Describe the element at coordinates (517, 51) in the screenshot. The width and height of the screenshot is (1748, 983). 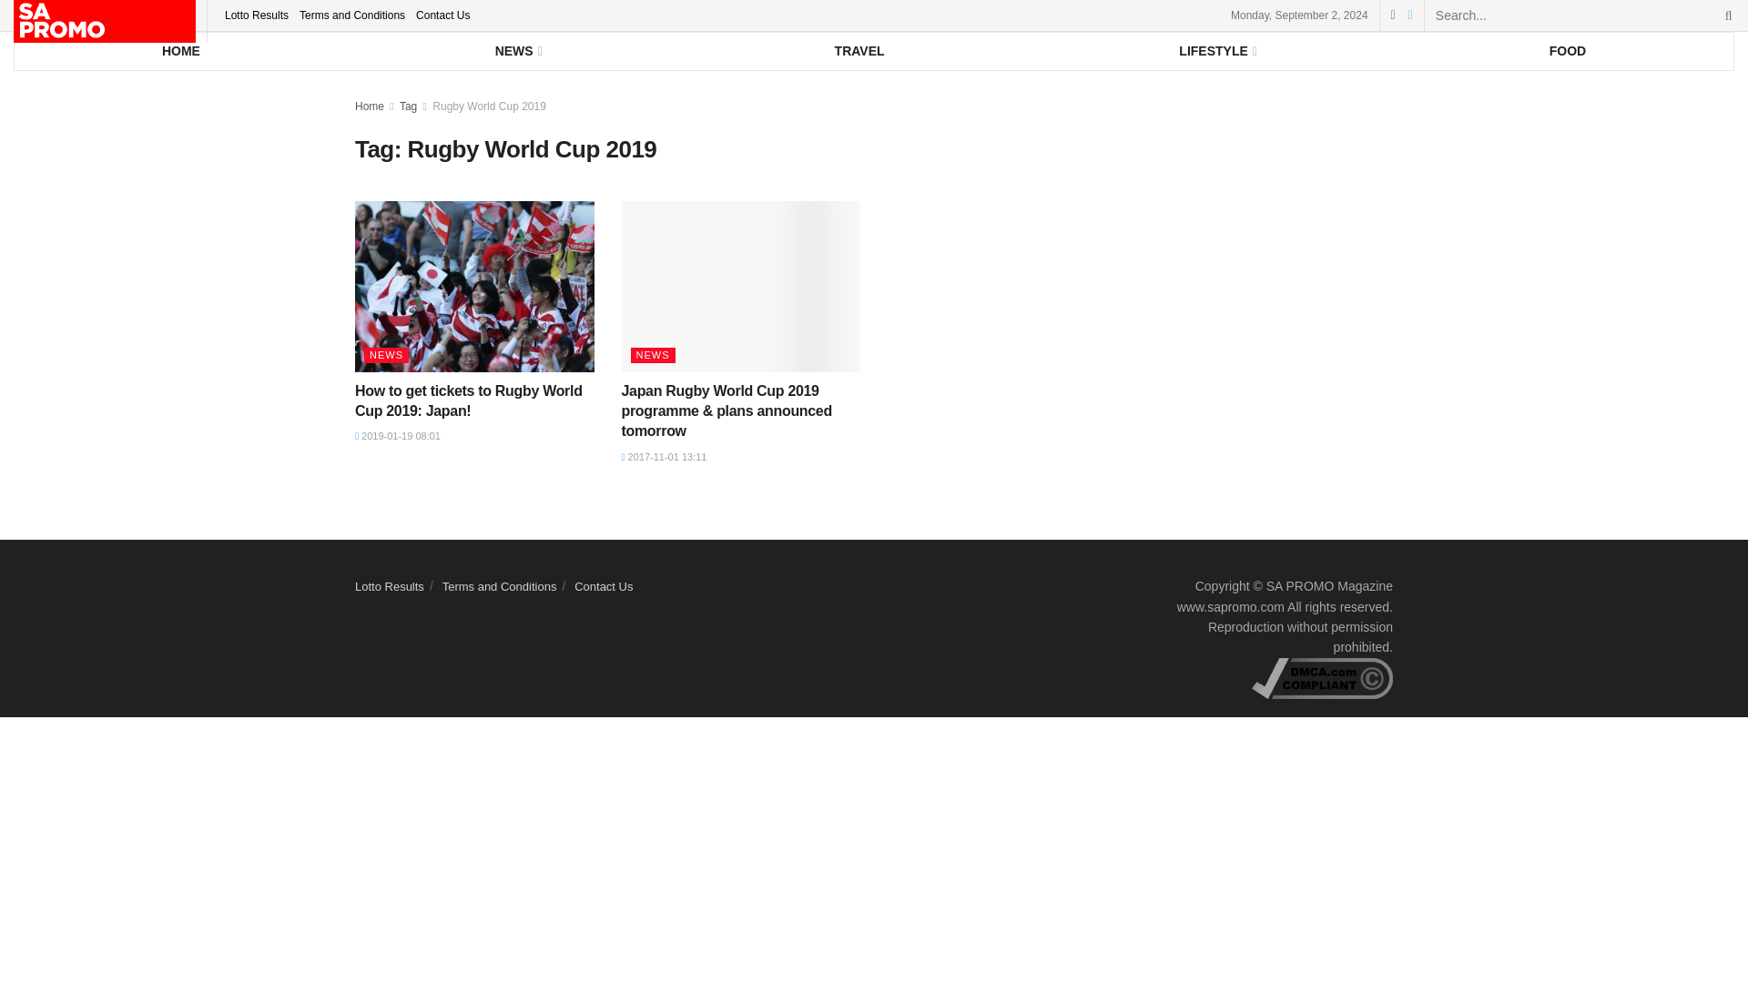
I see `NEWS` at that location.